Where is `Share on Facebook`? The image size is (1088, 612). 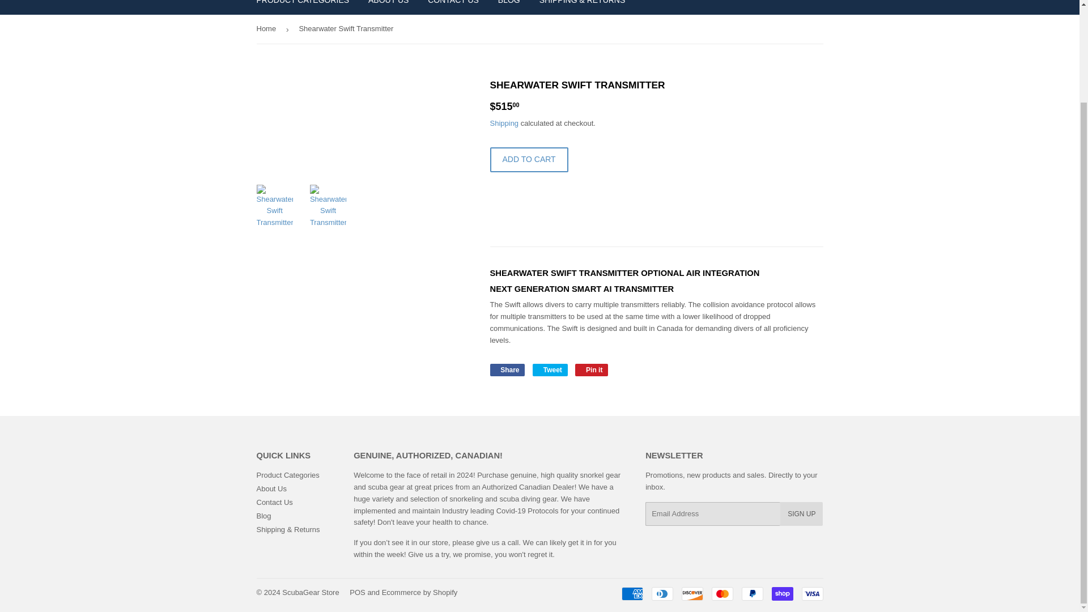
Share on Facebook is located at coordinates (507, 369).